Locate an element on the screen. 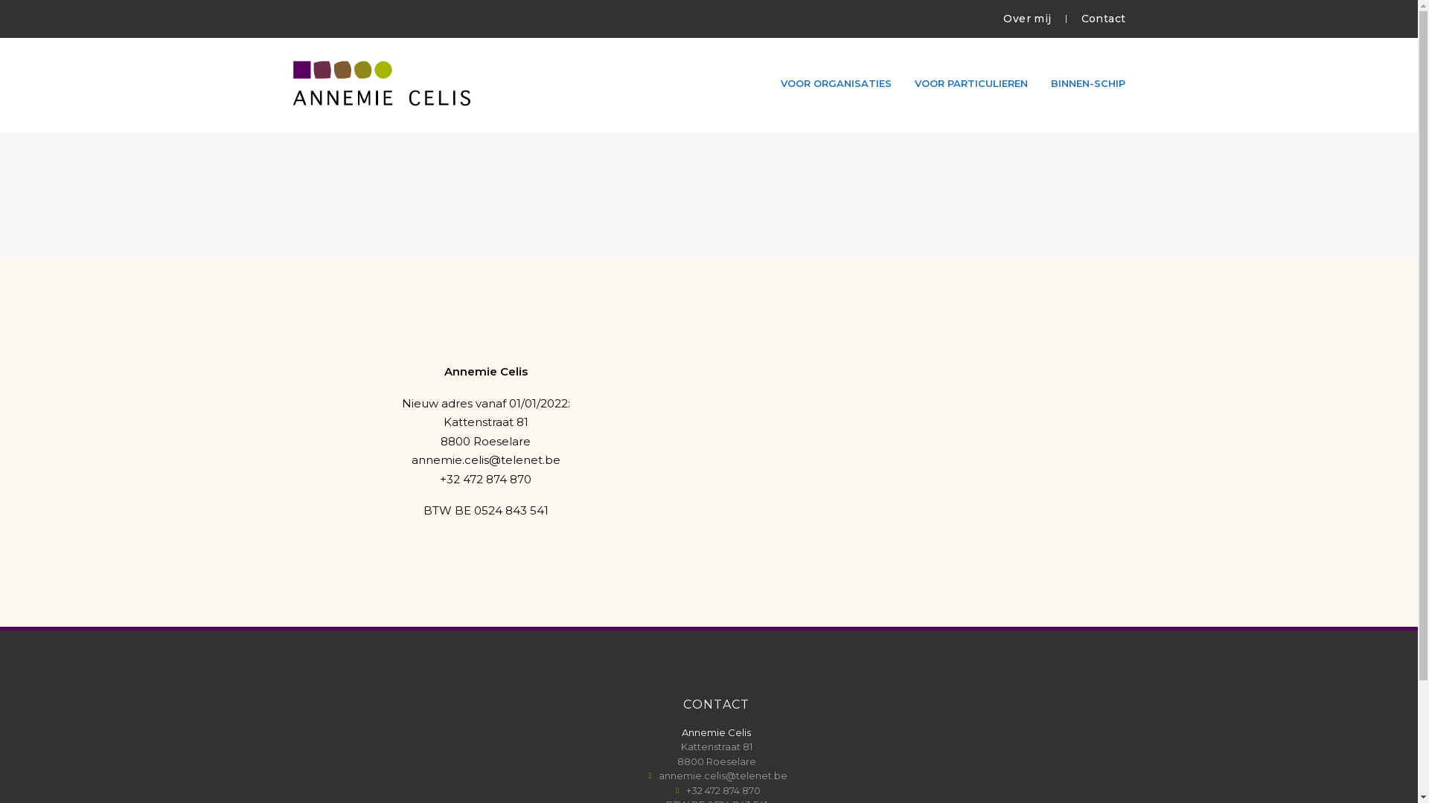  annemie.celis@telenet.be is located at coordinates (716, 776).